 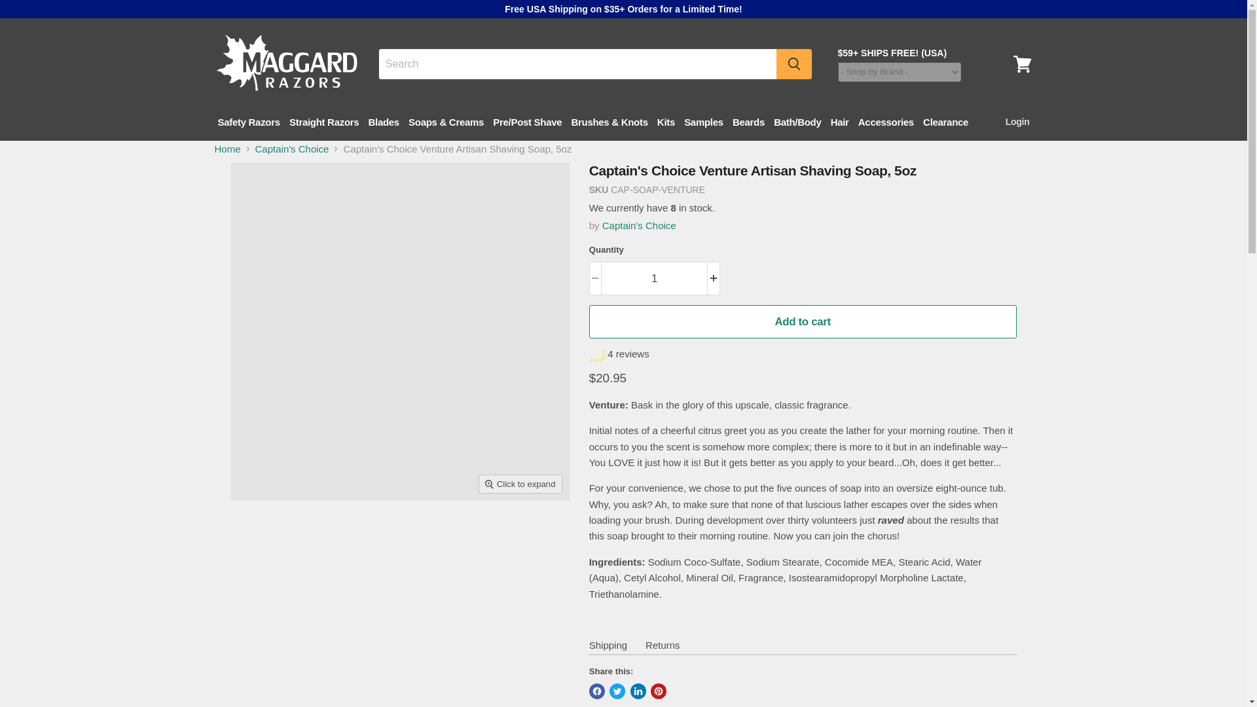 I want to click on View cart, so click(x=1022, y=63).